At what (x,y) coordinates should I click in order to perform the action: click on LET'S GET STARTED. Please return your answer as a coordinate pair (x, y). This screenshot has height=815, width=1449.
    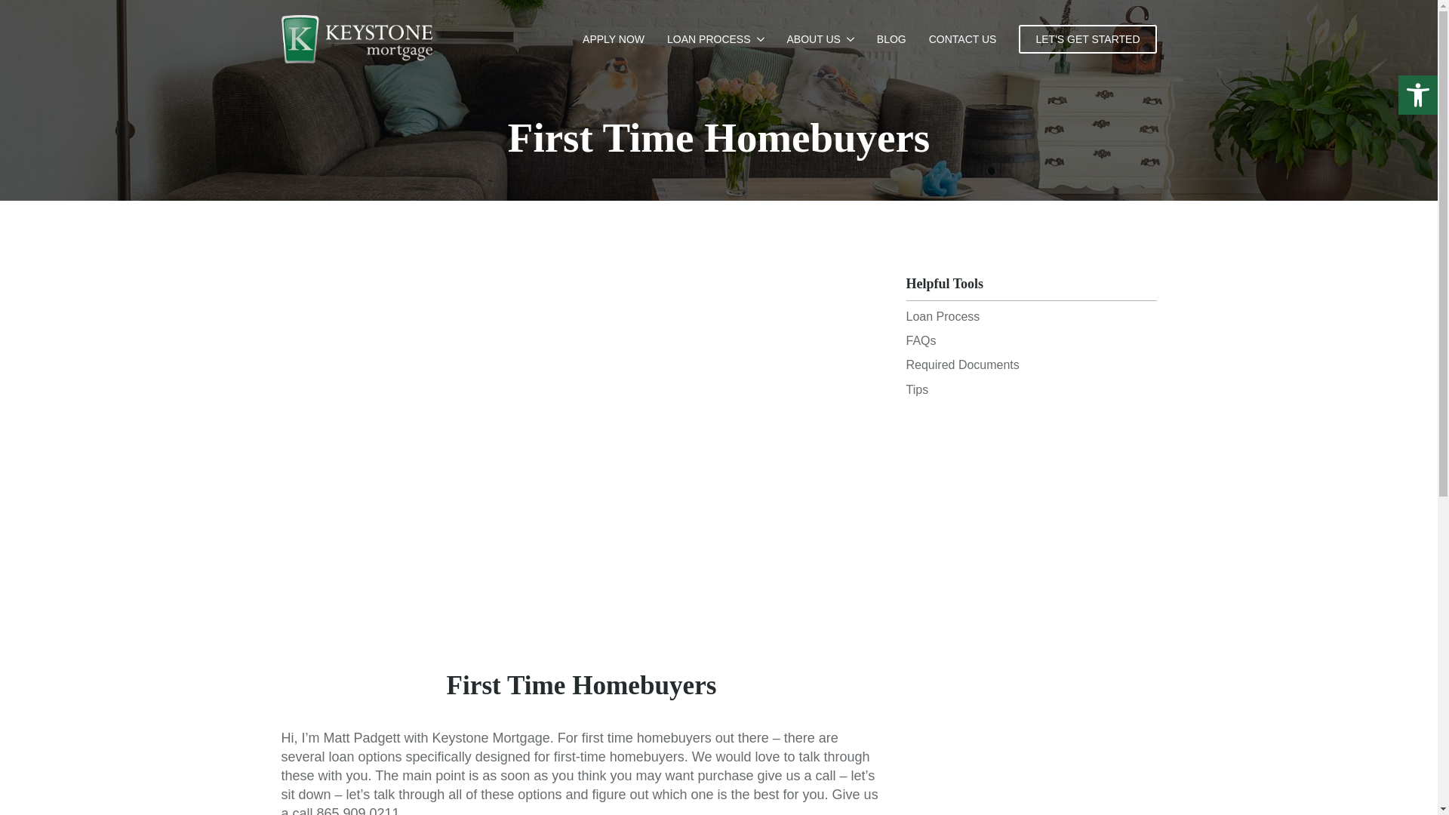
    Looking at the image, I should click on (1087, 39).